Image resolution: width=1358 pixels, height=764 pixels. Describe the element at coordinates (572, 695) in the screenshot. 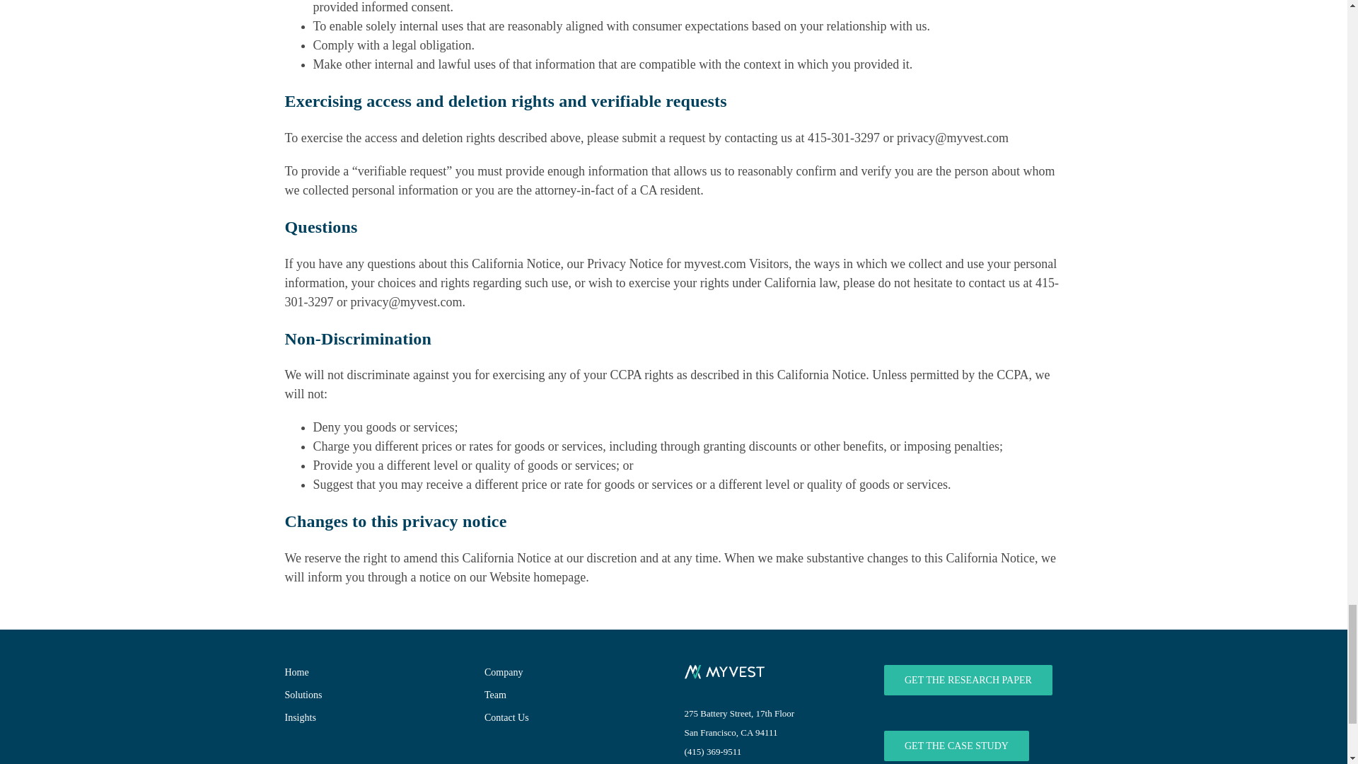

I see `Team` at that location.